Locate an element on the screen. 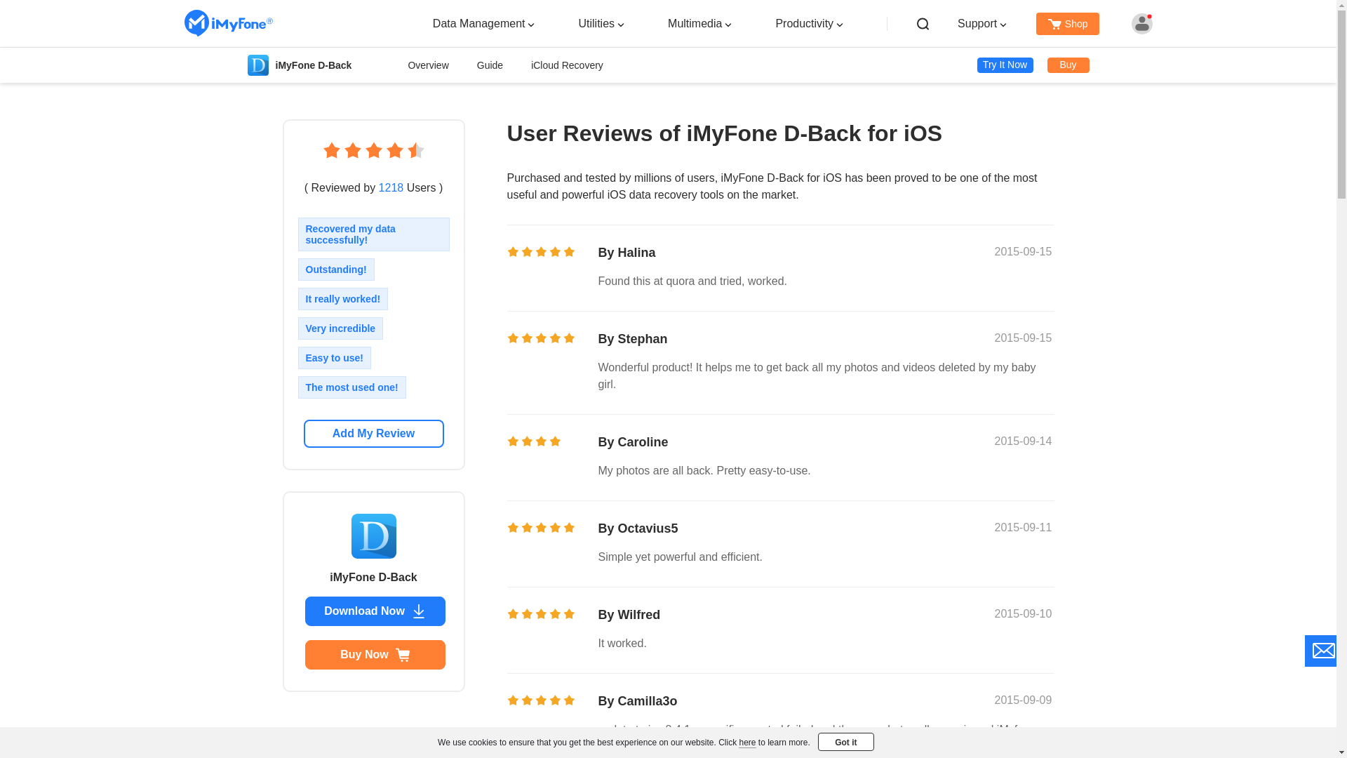  Data Management is located at coordinates (478, 22).